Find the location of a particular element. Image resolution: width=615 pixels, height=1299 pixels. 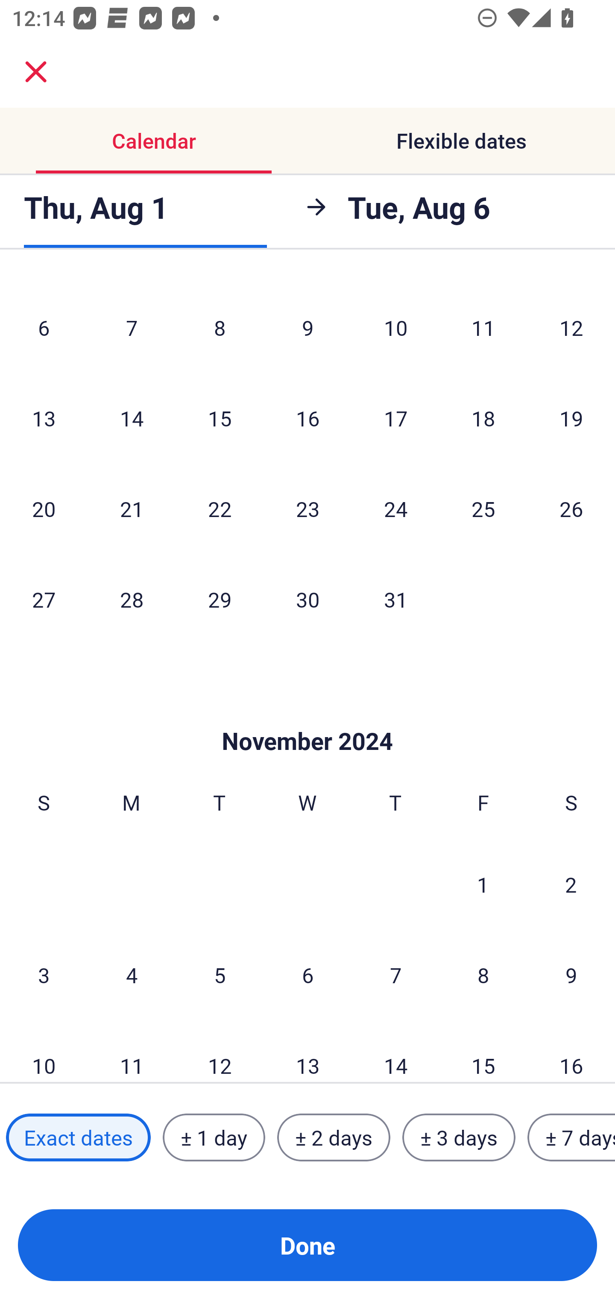

± 3 days is located at coordinates (459, 1137).